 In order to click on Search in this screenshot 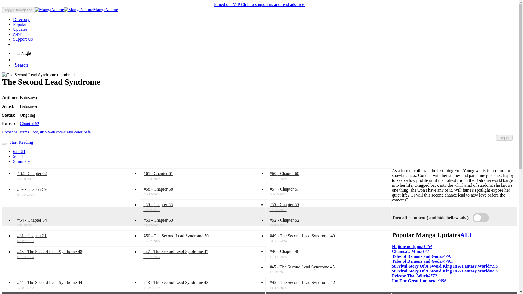, I will do `click(21, 65)`.